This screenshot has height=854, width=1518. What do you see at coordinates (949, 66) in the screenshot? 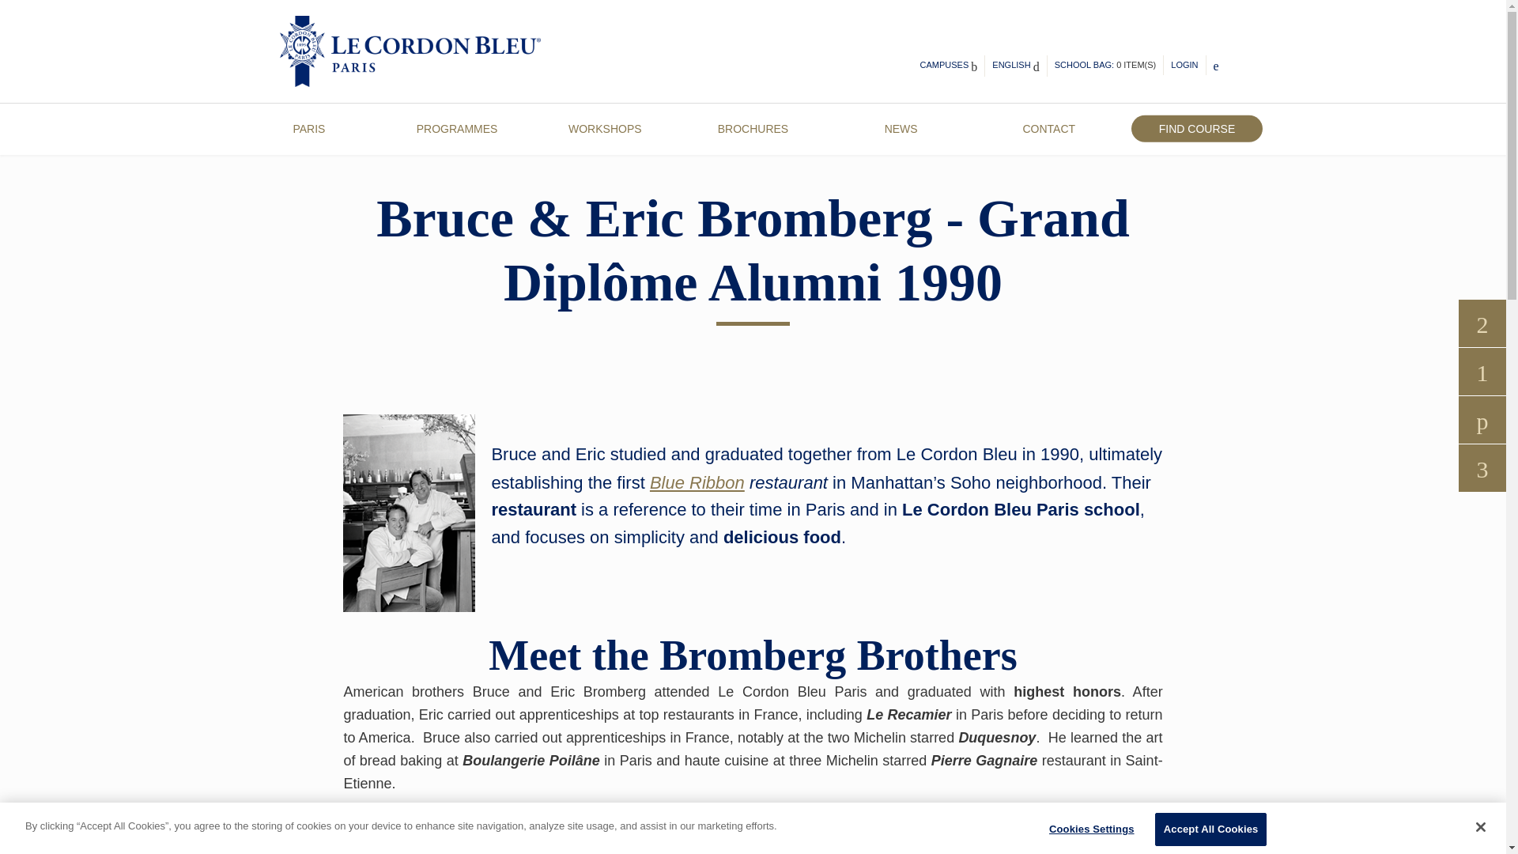
I see `CAMPUSES` at bounding box center [949, 66].